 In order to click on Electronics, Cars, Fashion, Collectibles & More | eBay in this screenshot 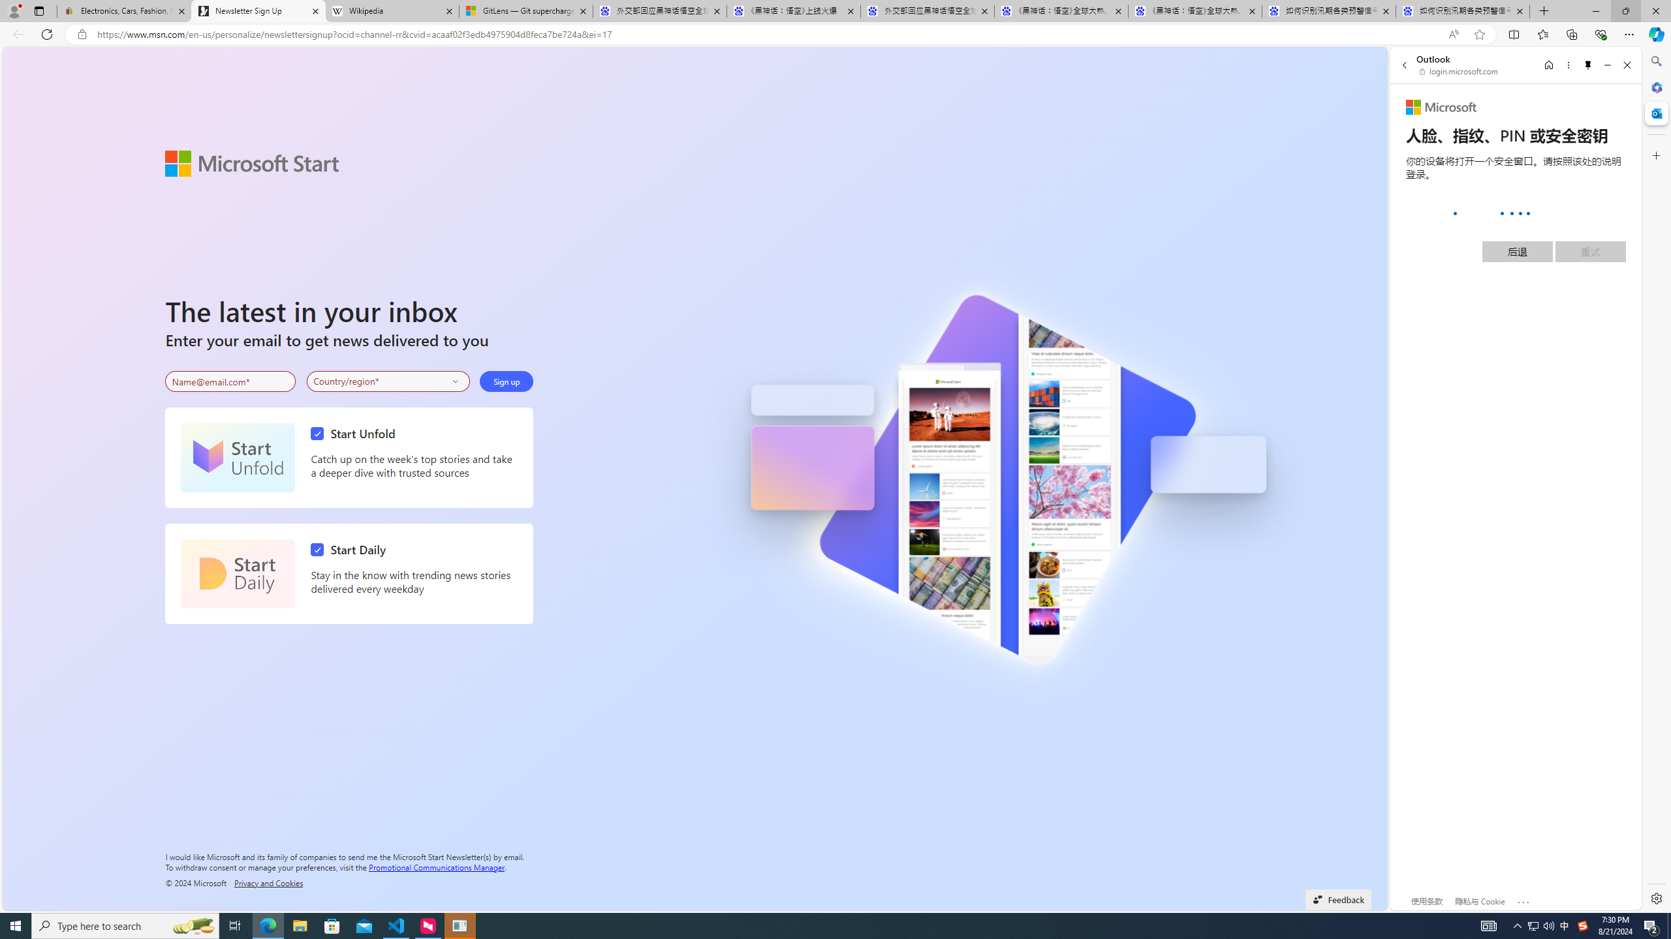, I will do `click(124, 11)`.